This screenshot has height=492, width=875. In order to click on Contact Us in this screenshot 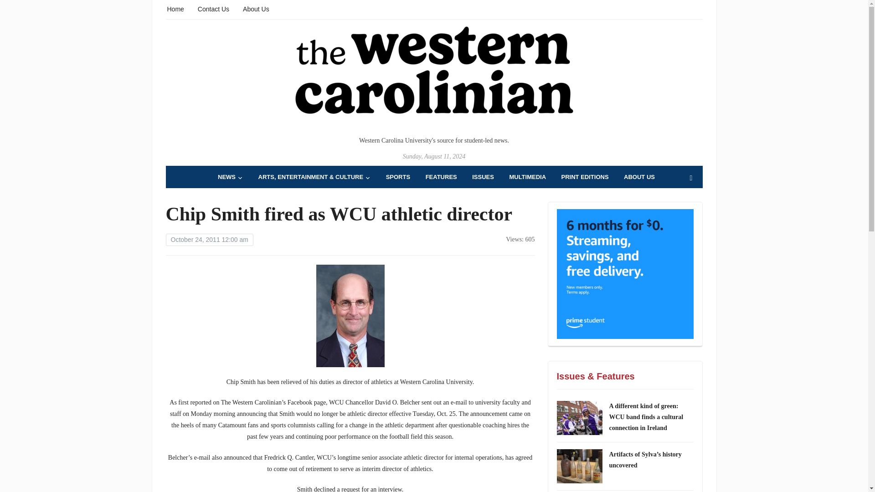, I will do `click(213, 8)`.